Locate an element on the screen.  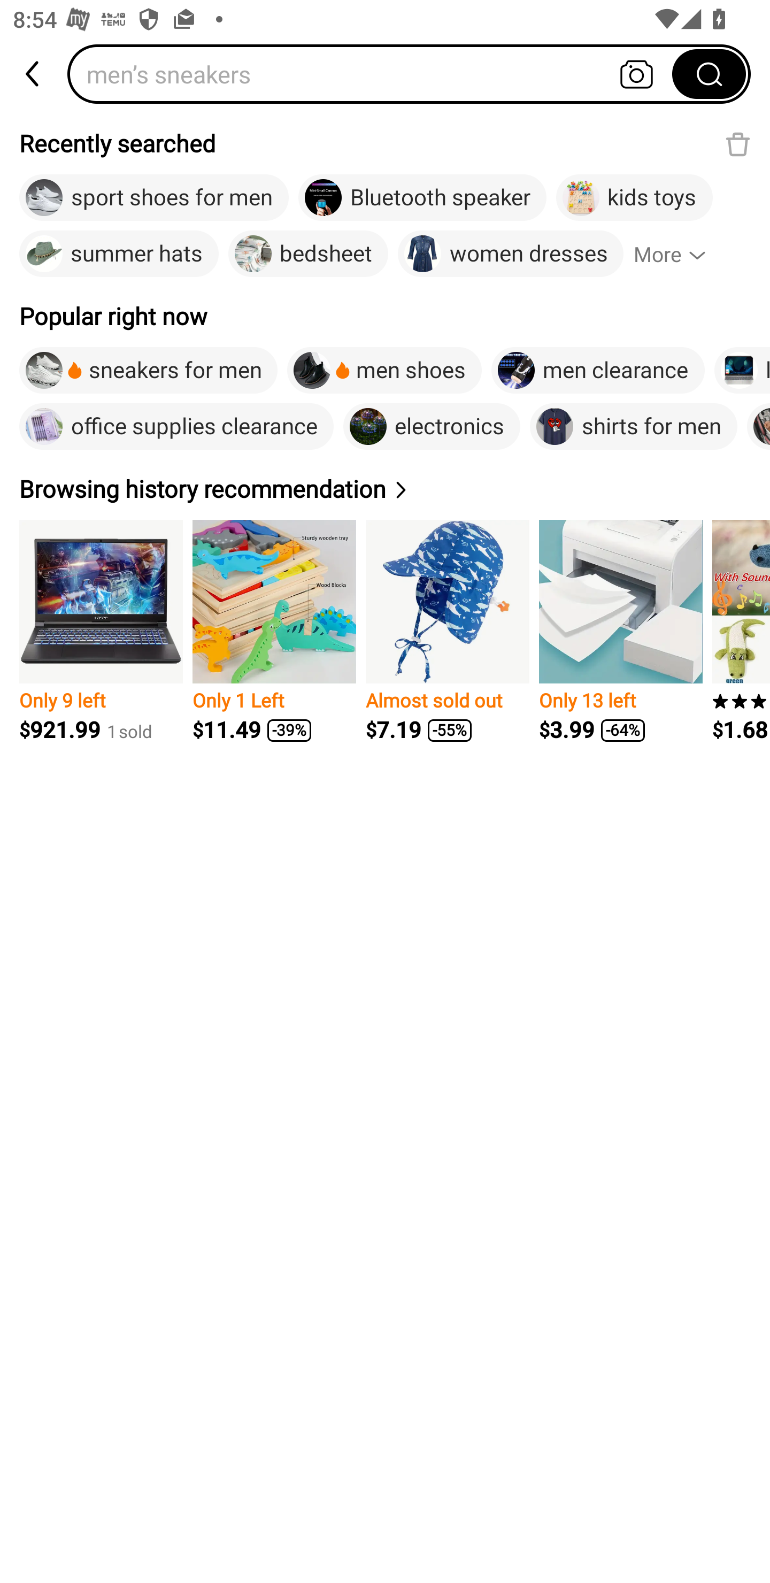
electronics is located at coordinates (432, 426).